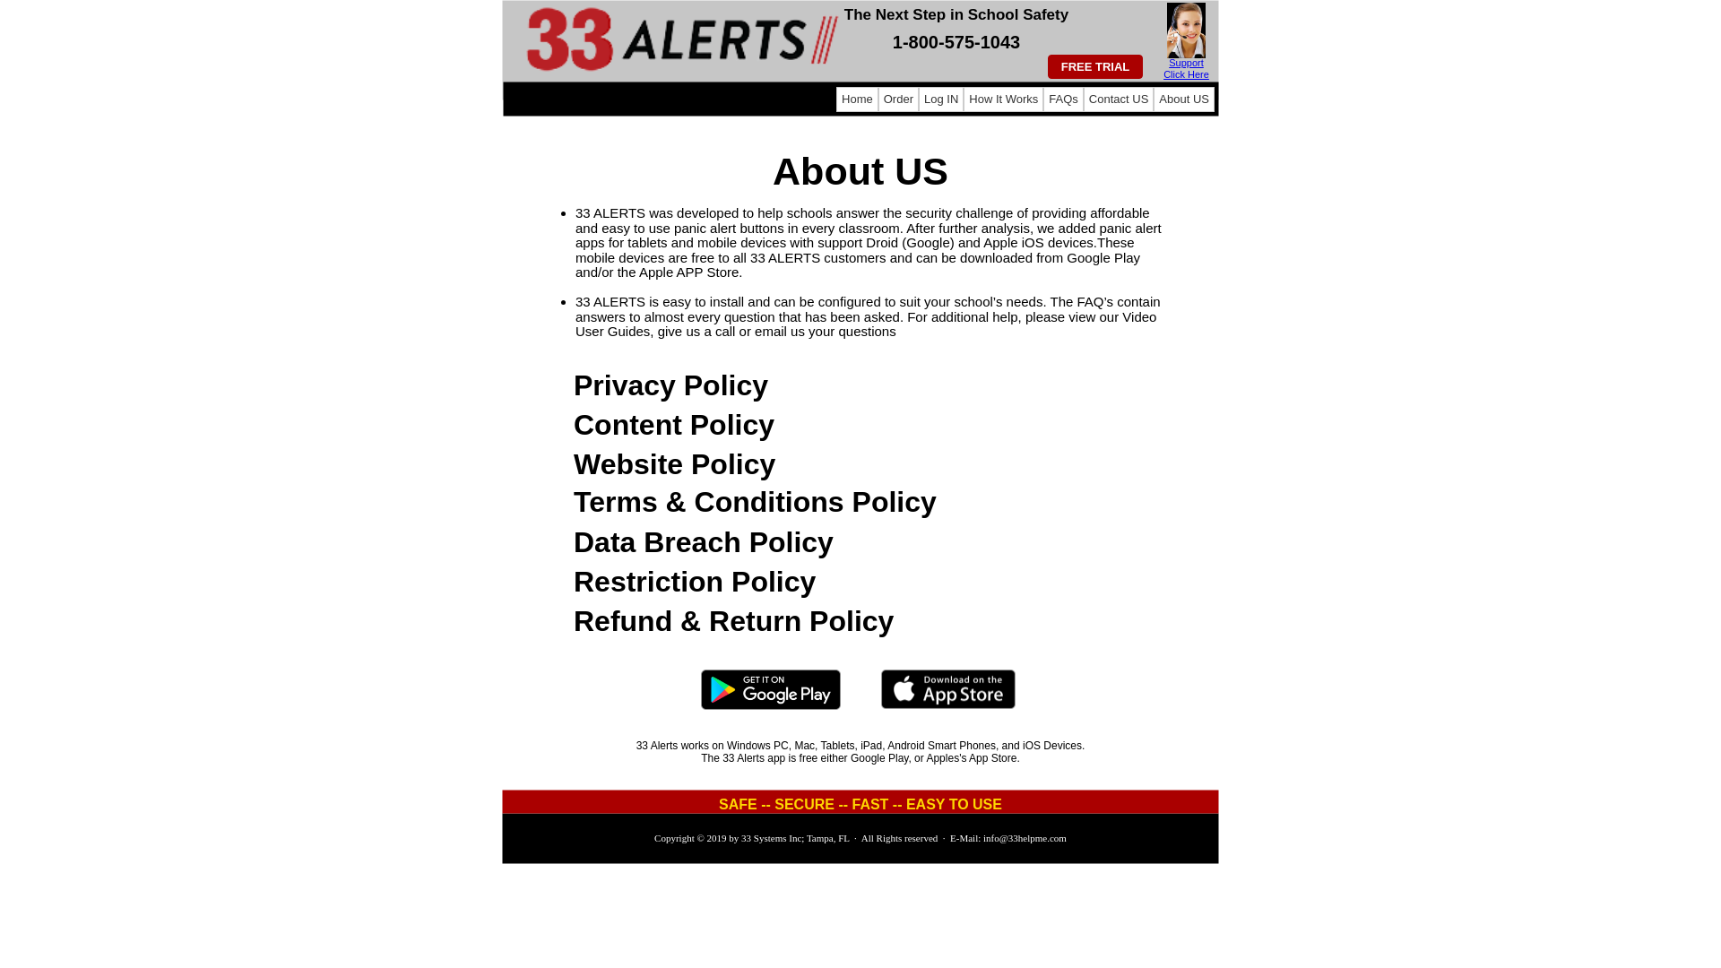  What do you see at coordinates (857, 99) in the screenshot?
I see `Home` at bounding box center [857, 99].